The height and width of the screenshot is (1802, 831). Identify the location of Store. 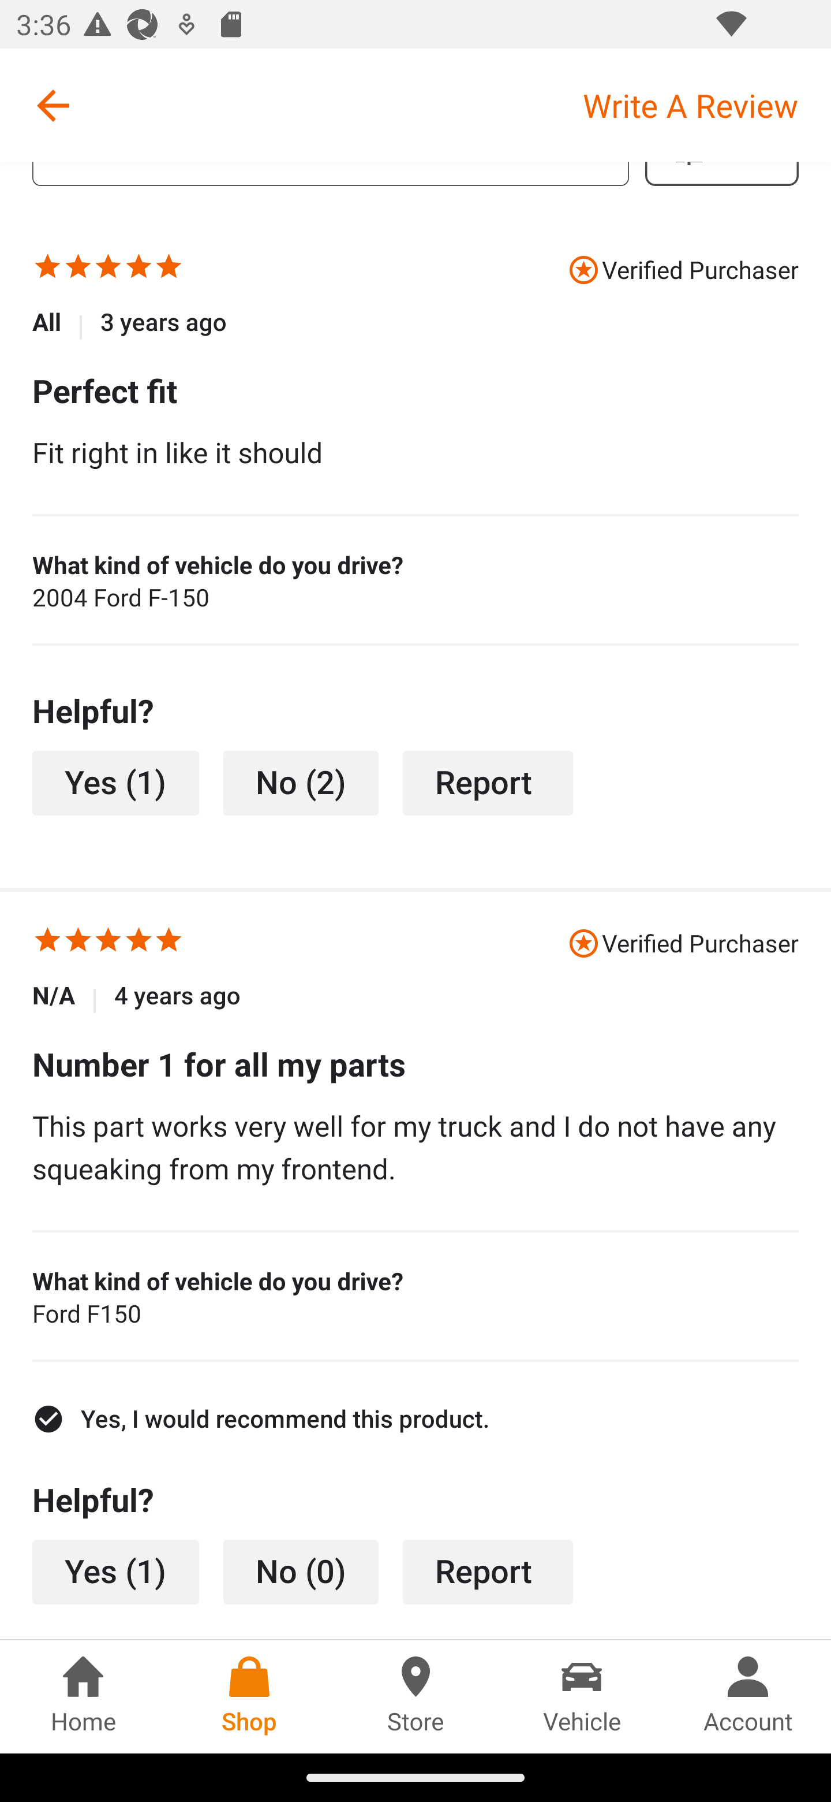
(415, 1696).